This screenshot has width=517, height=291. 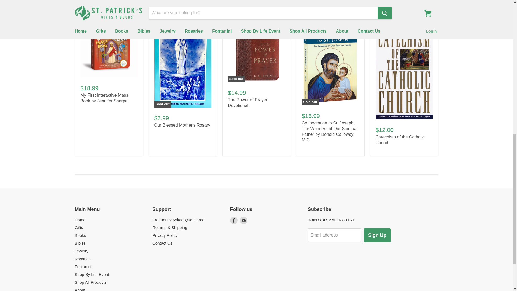 I want to click on Facebook, so click(x=234, y=220).